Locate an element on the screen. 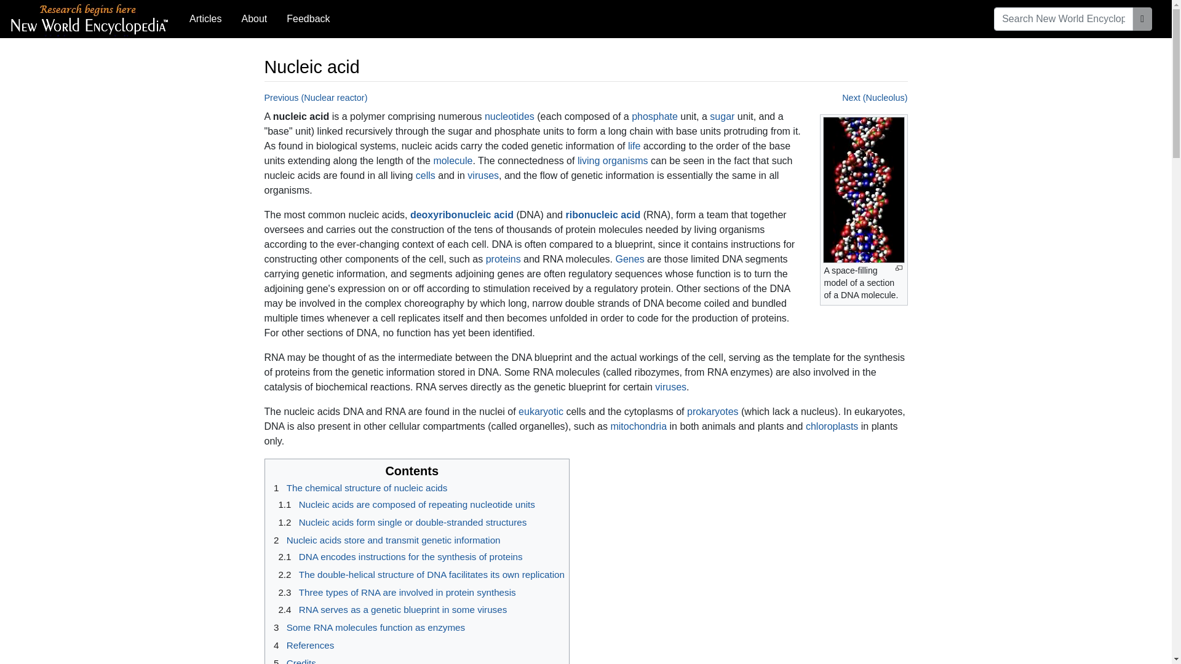 The width and height of the screenshot is (1181, 664). Sugar is located at coordinates (722, 116).